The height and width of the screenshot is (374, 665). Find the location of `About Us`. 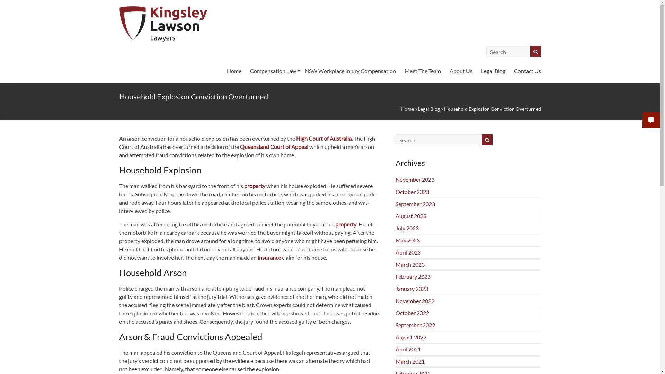

About Us is located at coordinates (461, 71).